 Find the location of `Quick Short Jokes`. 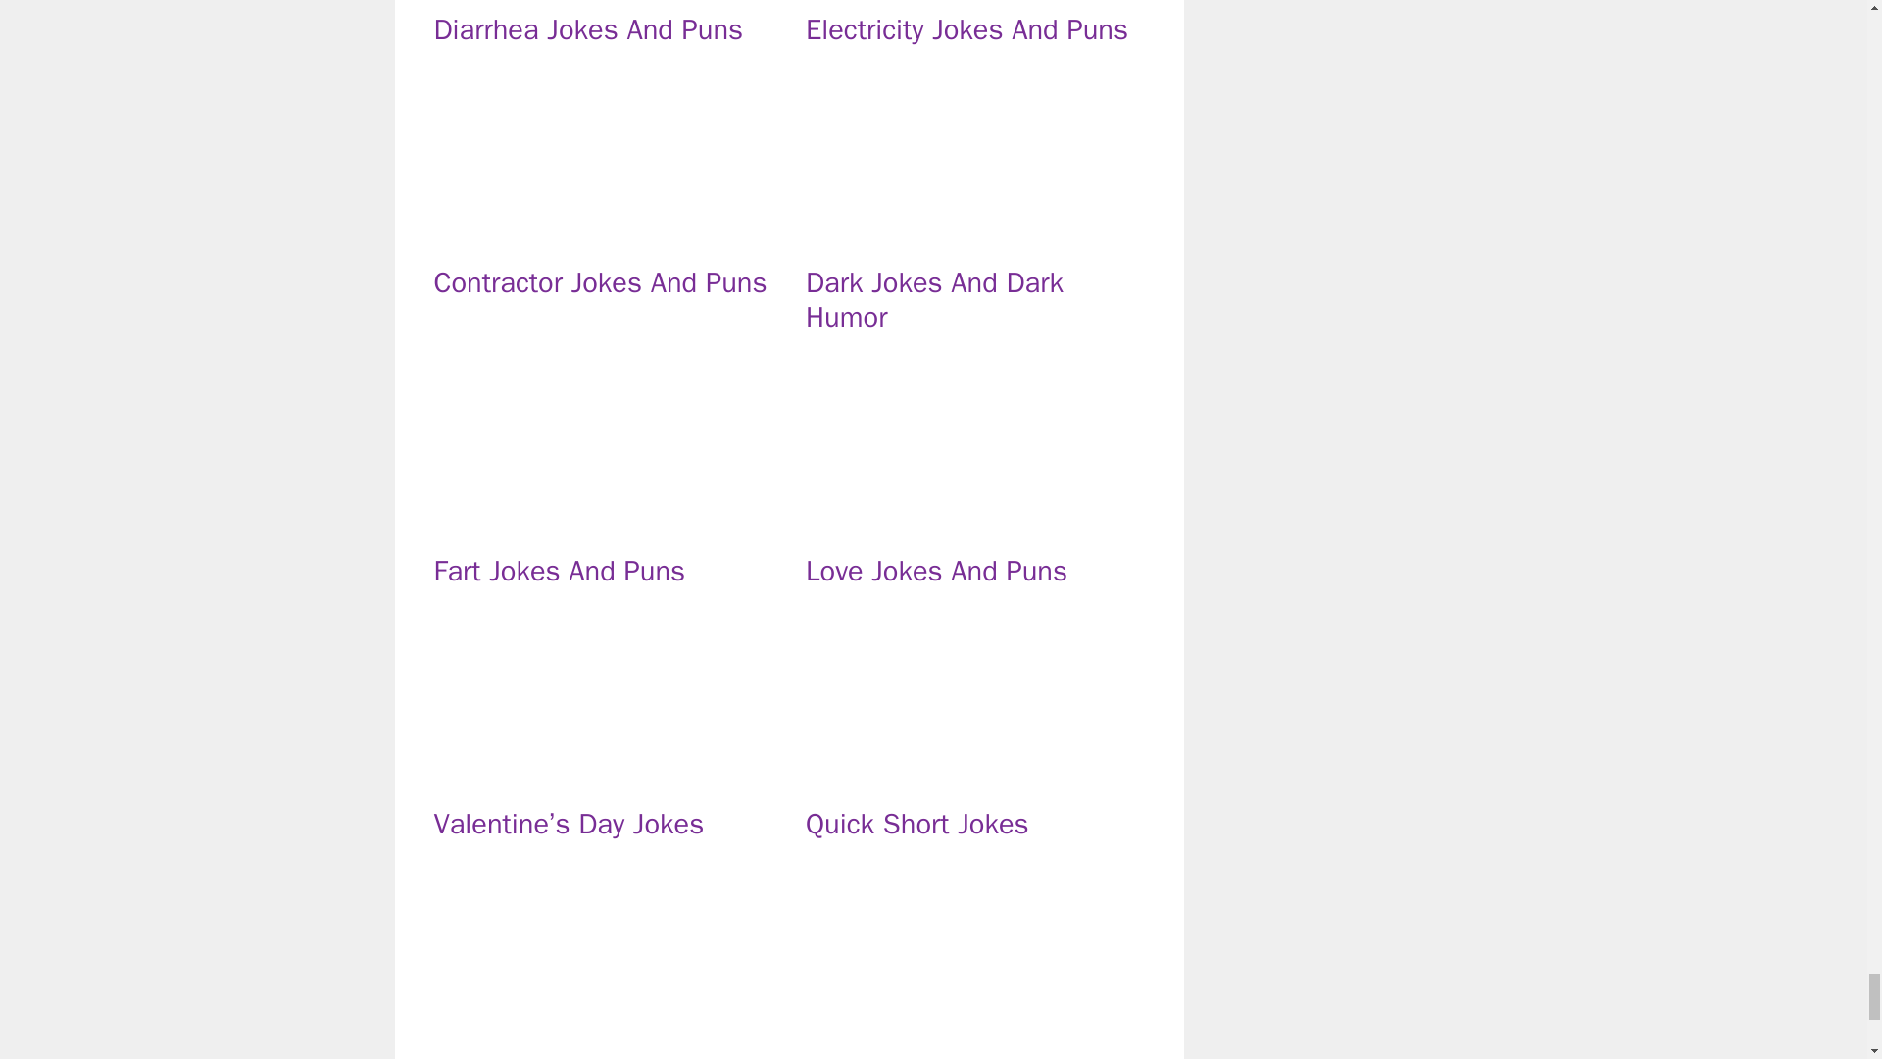

Quick Short Jokes is located at coordinates (974, 779).